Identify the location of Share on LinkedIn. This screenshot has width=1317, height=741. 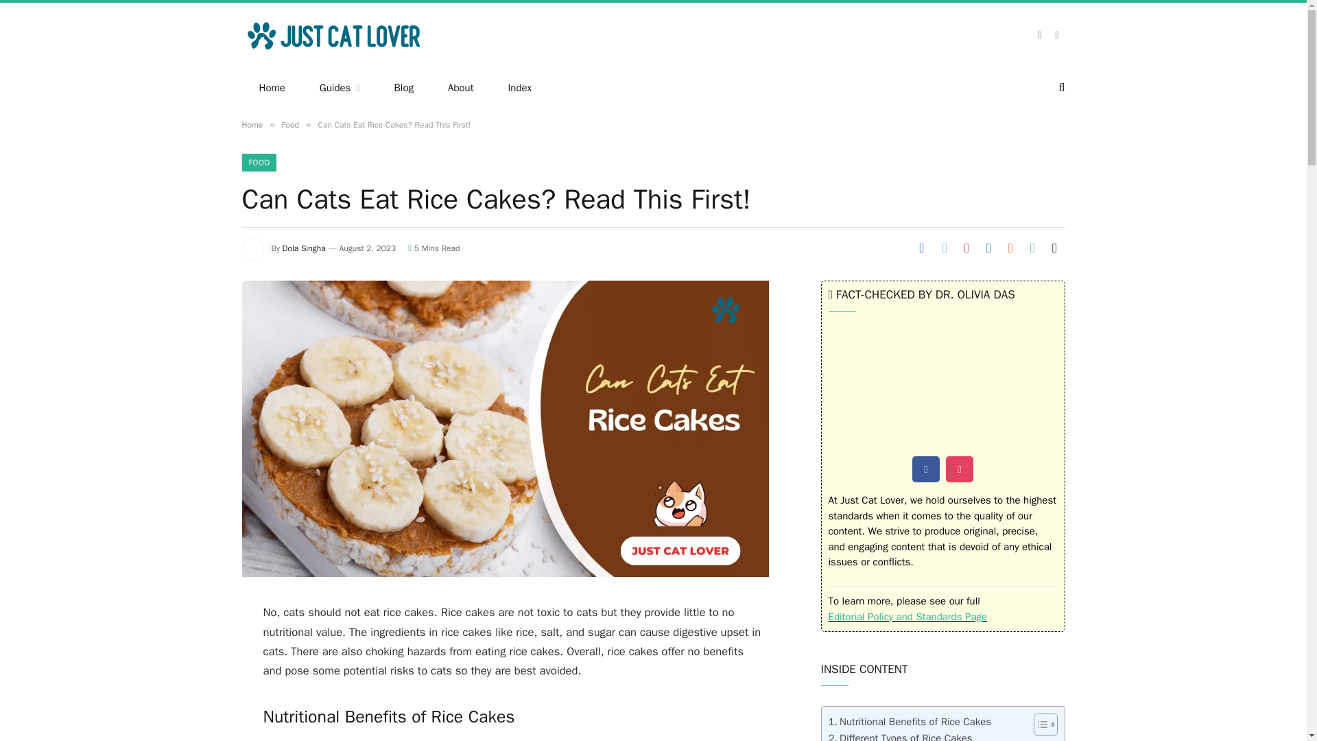
(988, 247).